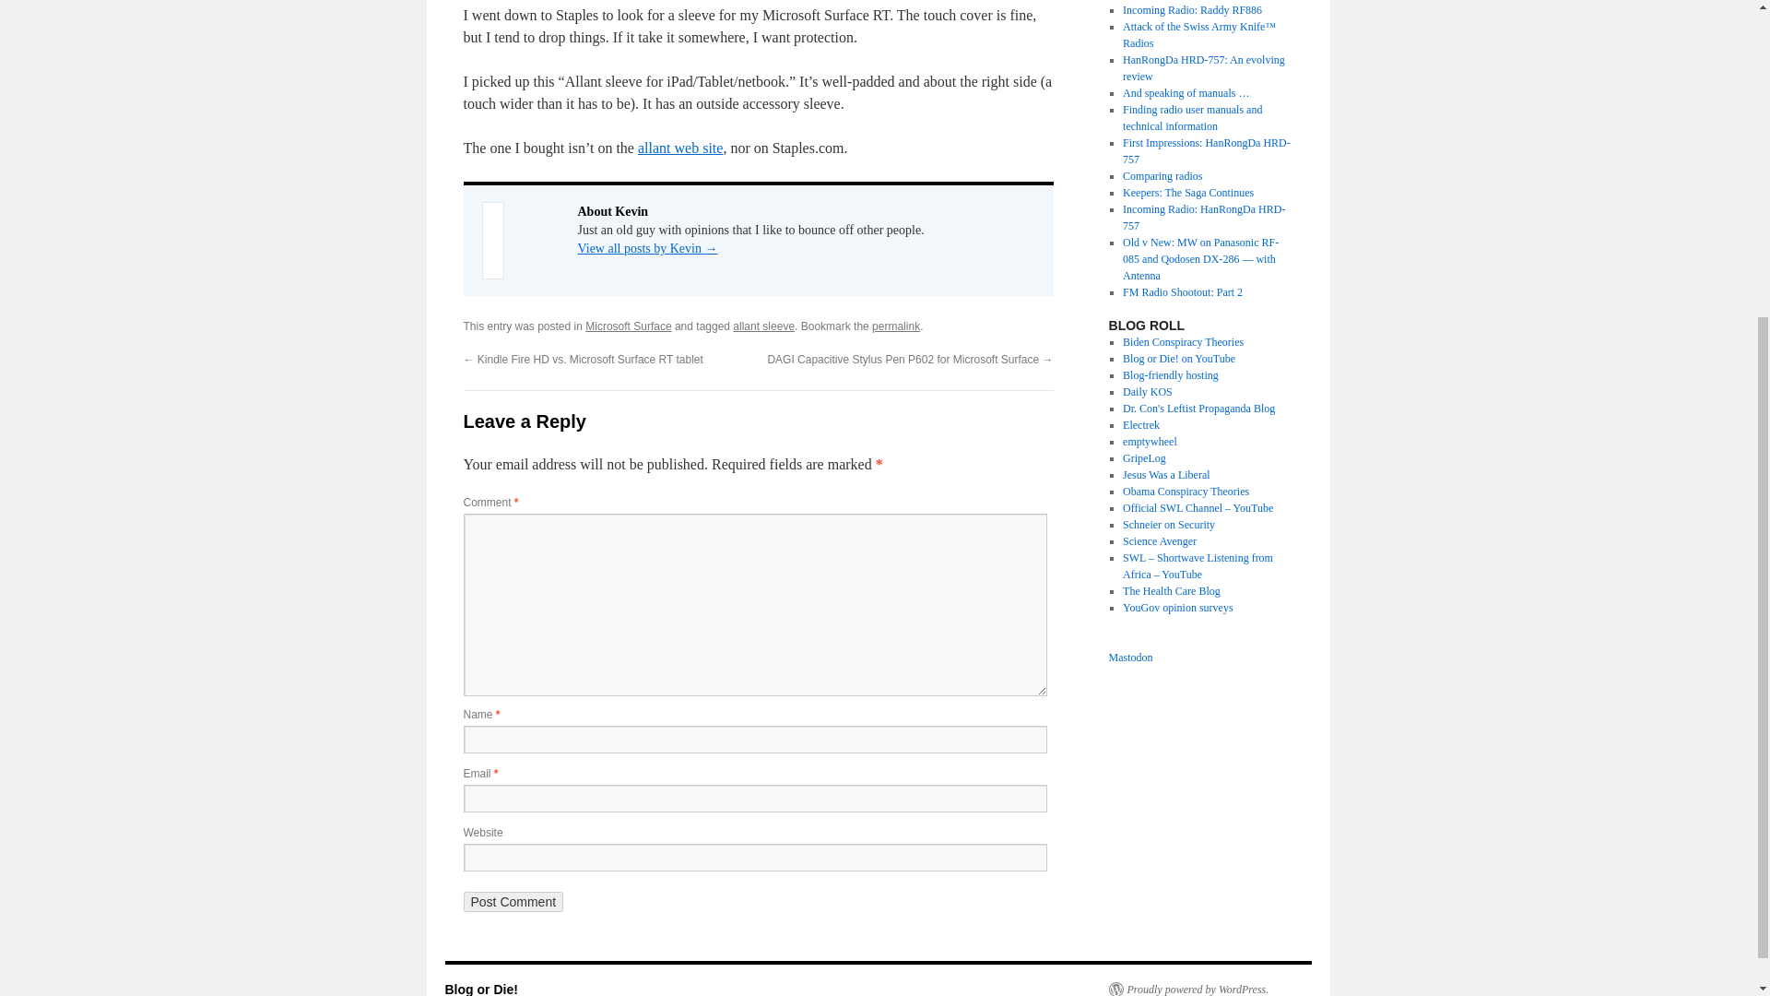 The height and width of the screenshot is (996, 1770). I want to click on Incoming Radio: HanRongDa HRD-757, so click(1203, 218).